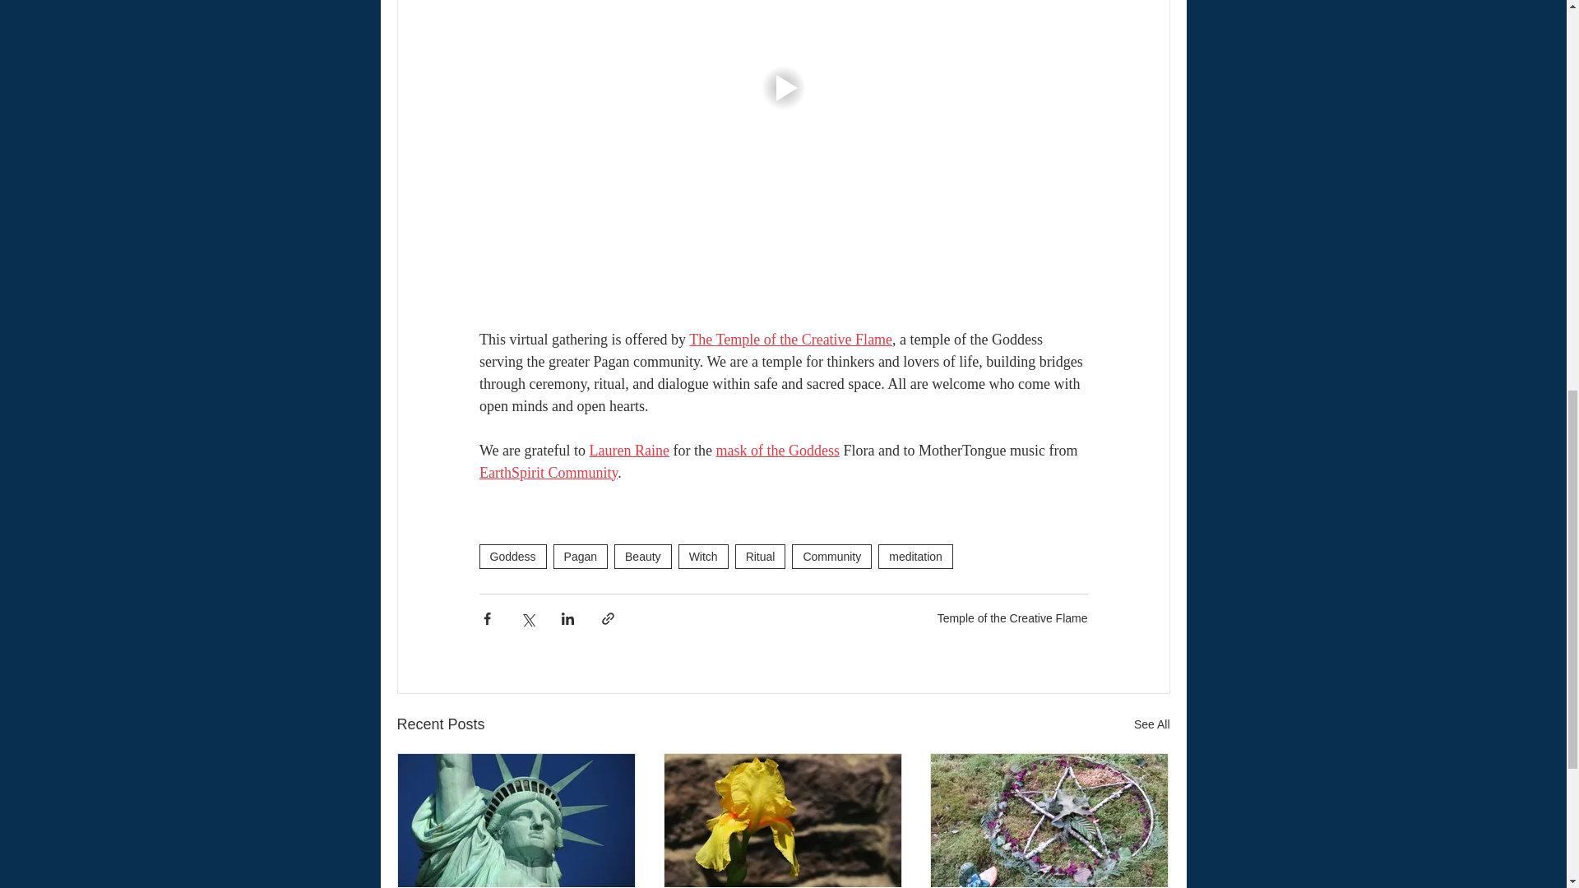  I want to click on EarthSpirit Community, so click(548, 472).